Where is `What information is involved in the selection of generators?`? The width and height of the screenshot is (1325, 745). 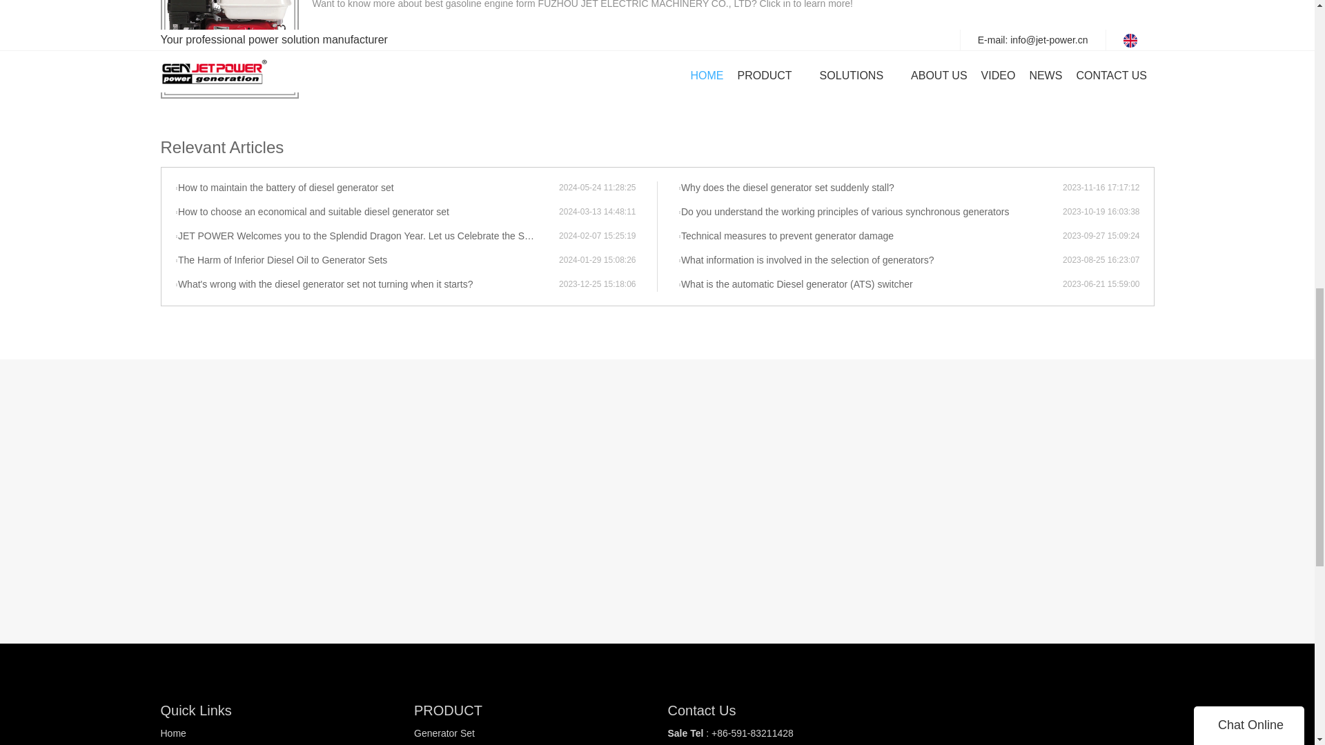
What information is involved in the selection of generators? is located at coordinates (870, 261).